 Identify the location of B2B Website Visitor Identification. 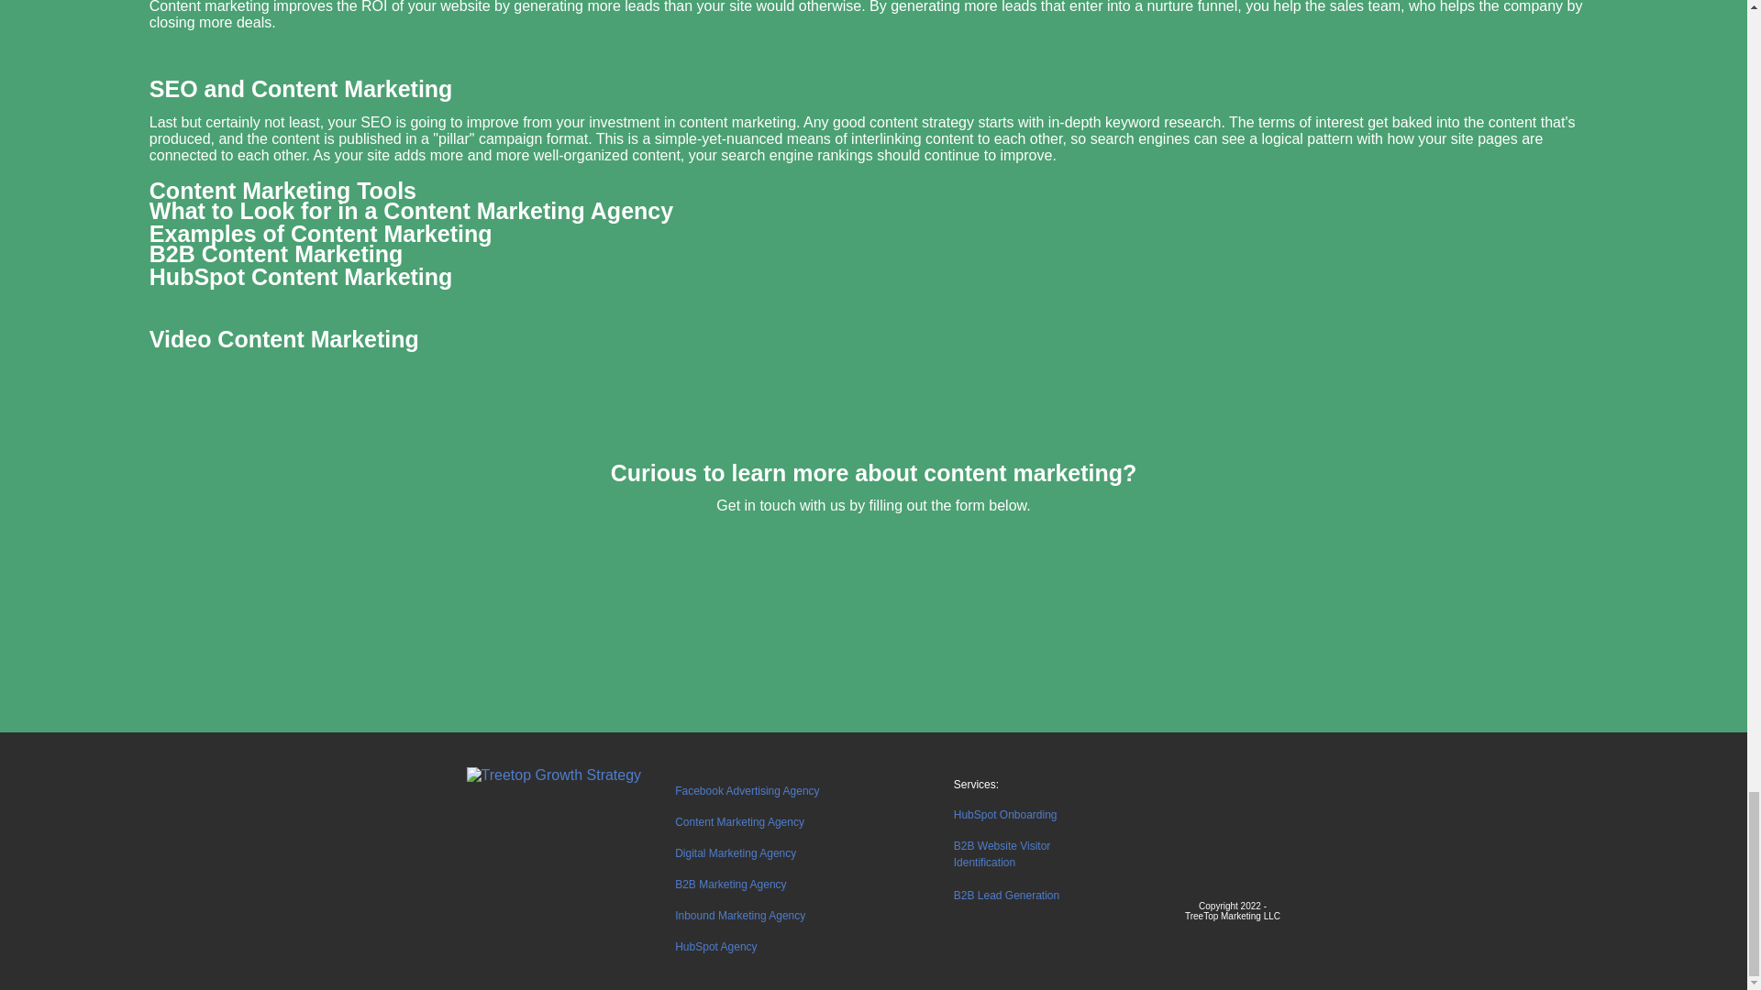
(1002, 852).